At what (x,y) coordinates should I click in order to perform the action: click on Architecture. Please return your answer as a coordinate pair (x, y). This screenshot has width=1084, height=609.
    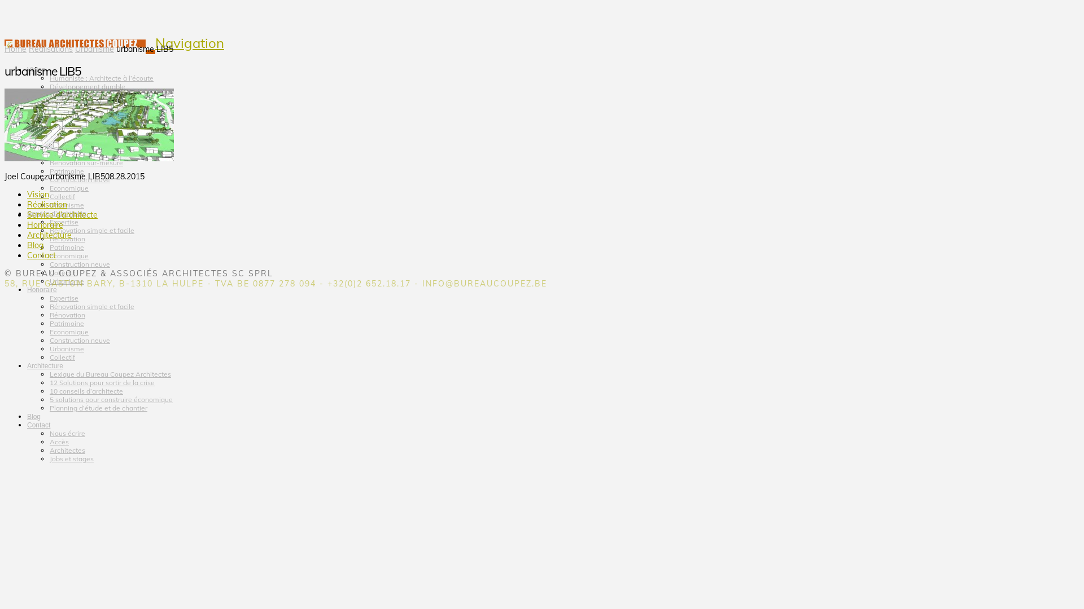
    Looking at the image, I should click on (45, 356).